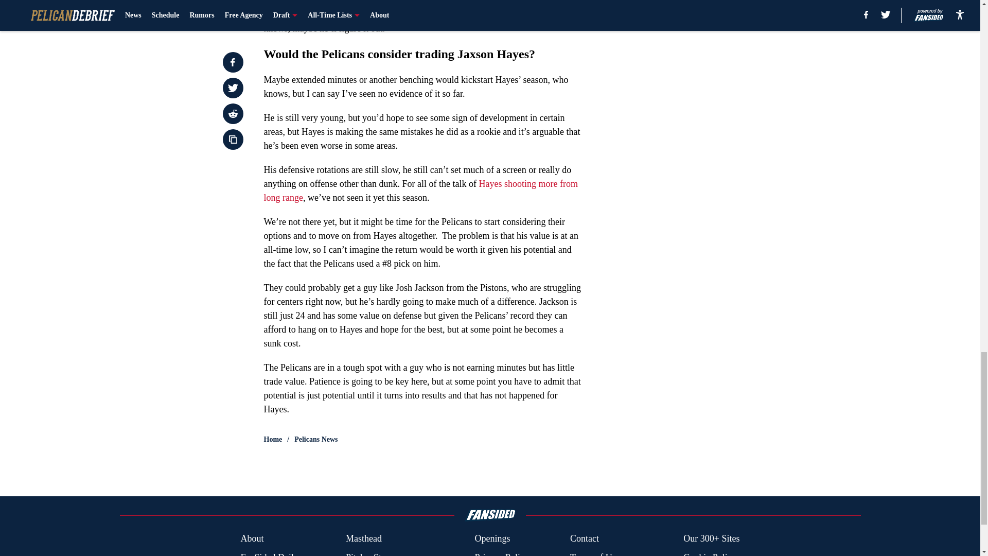 The image size is (988, 556). I want to click on Privacy Policy, so click(501, 553).